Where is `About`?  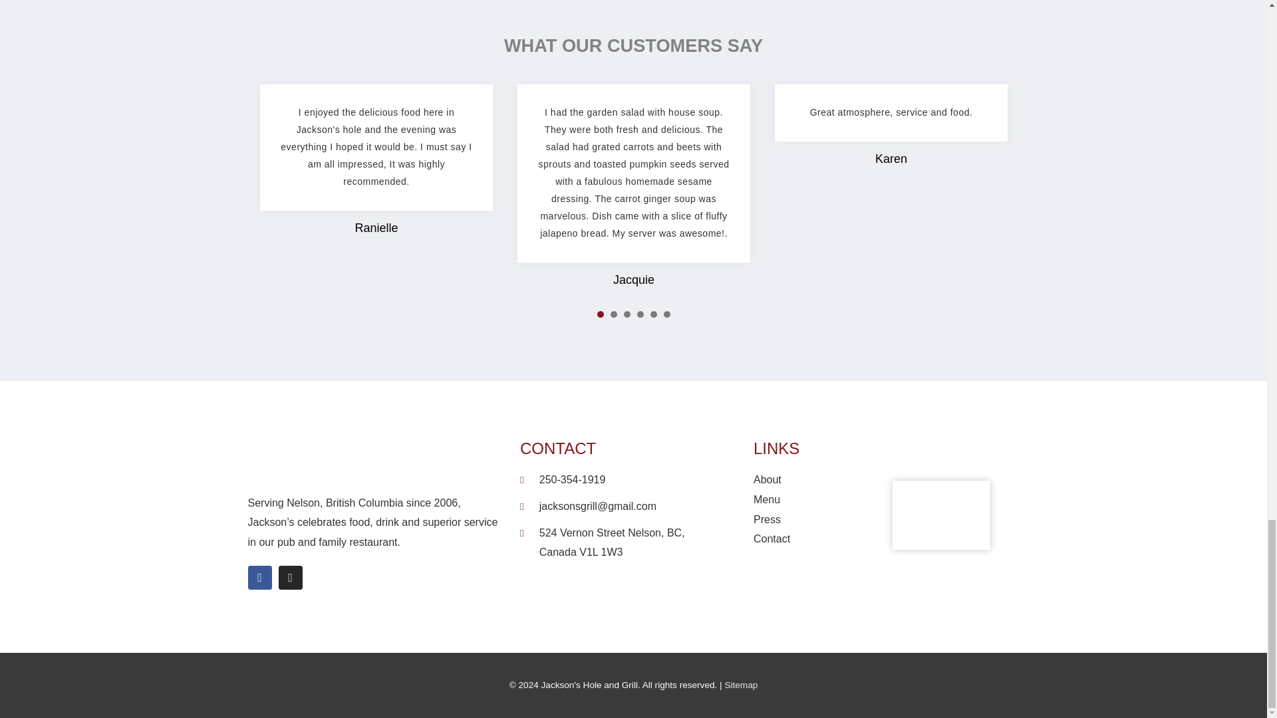
About is located at coordinates (801, 480).